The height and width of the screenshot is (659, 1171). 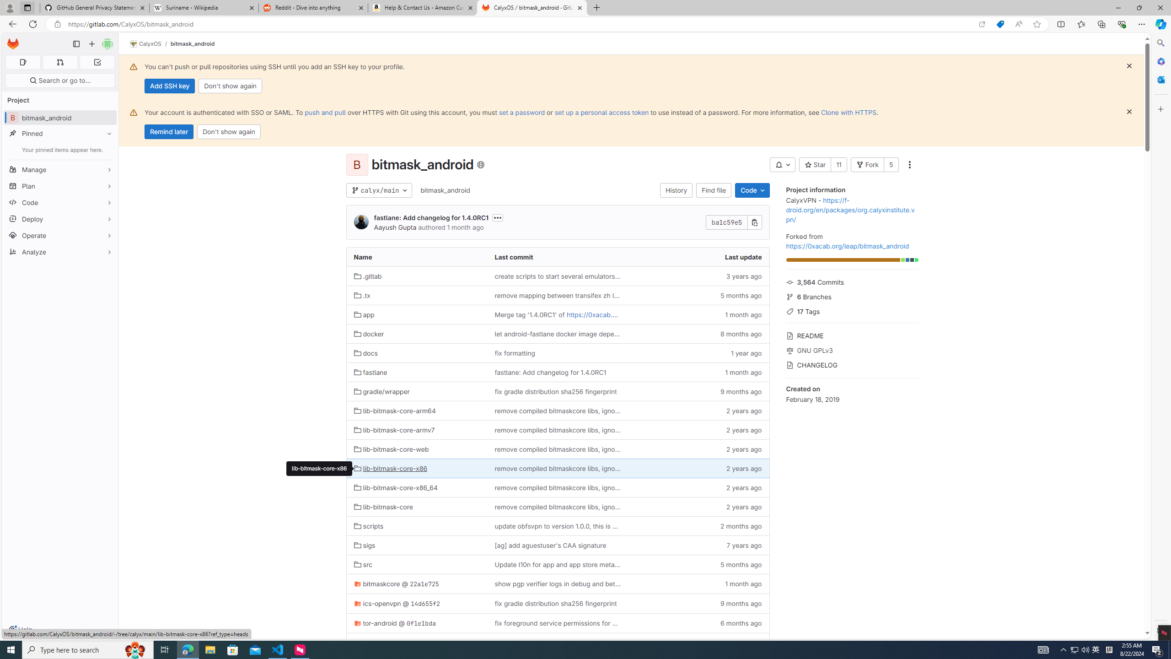 What do you see at coordinates (60, 202) in the screenshot?
I see `Code` at bounding box center [60, 202].